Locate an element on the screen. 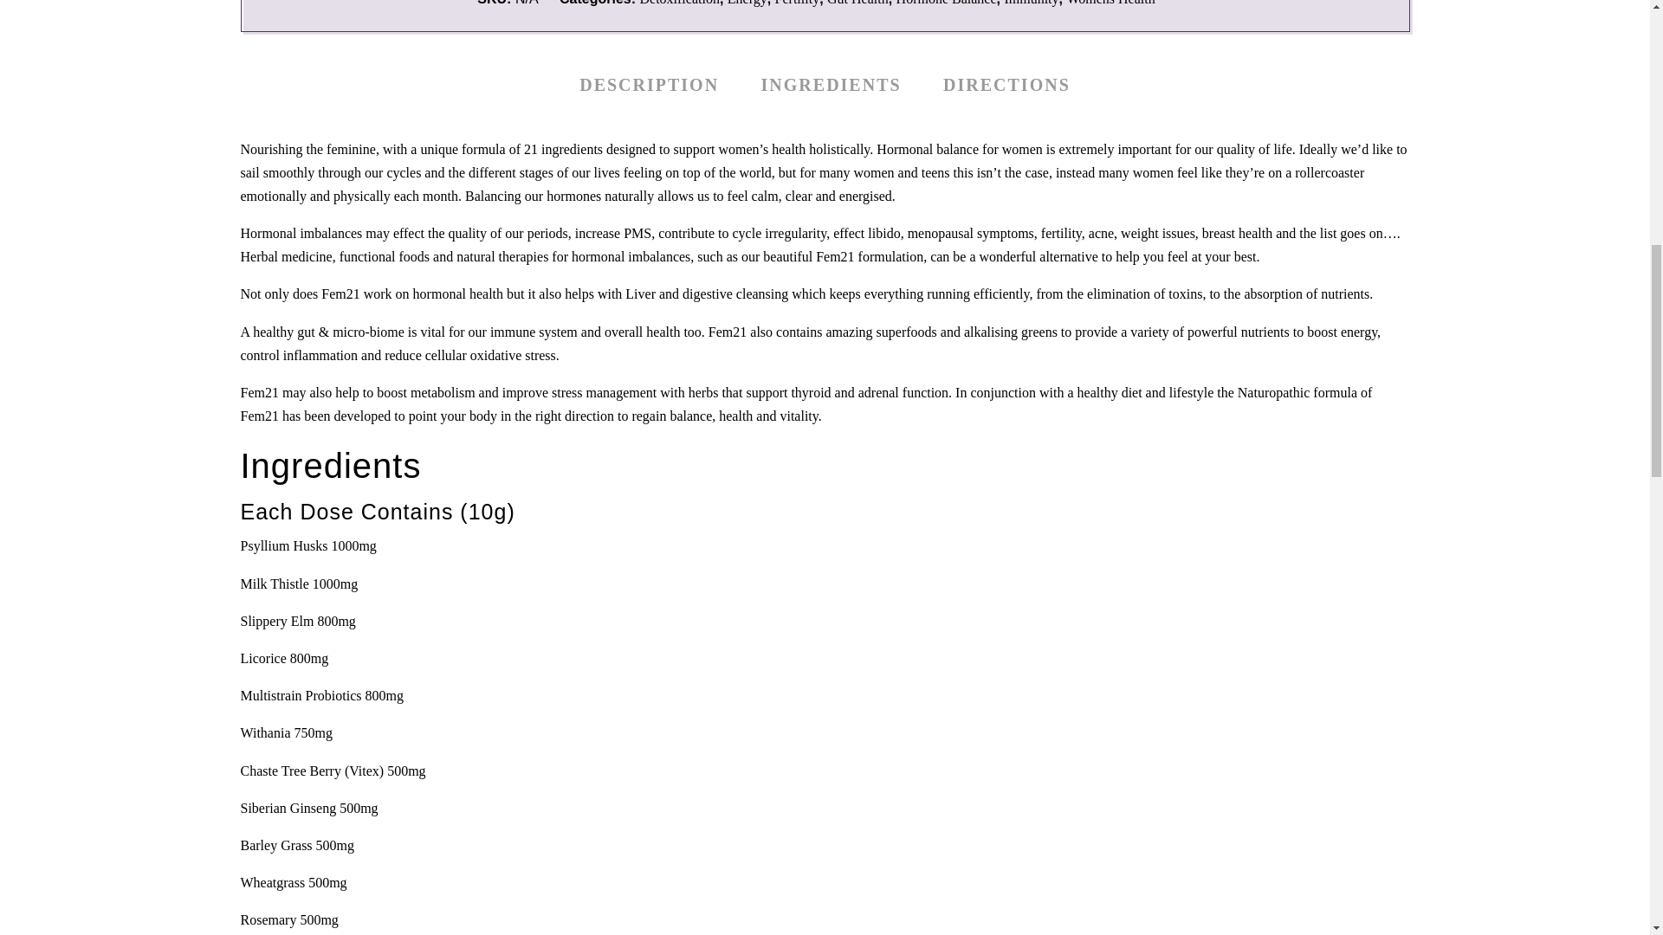  Detoxification is located at coordinates (678, 3).